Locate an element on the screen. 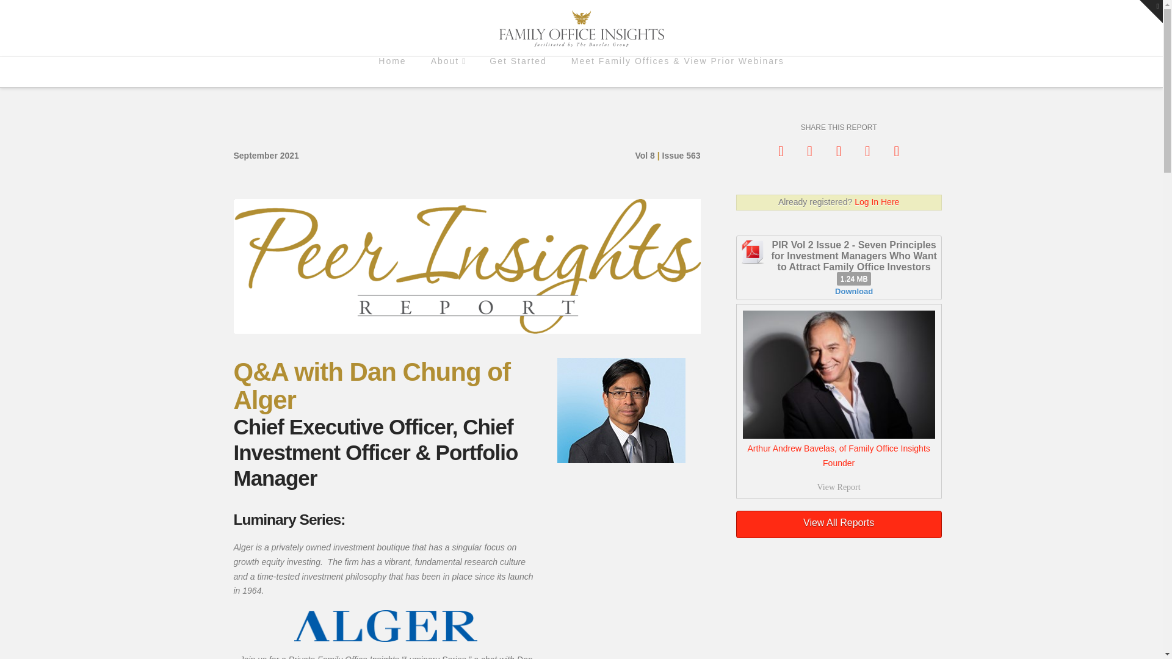 This screenshot has width=1172, height=659. Home is located at coordinates (392, 71).